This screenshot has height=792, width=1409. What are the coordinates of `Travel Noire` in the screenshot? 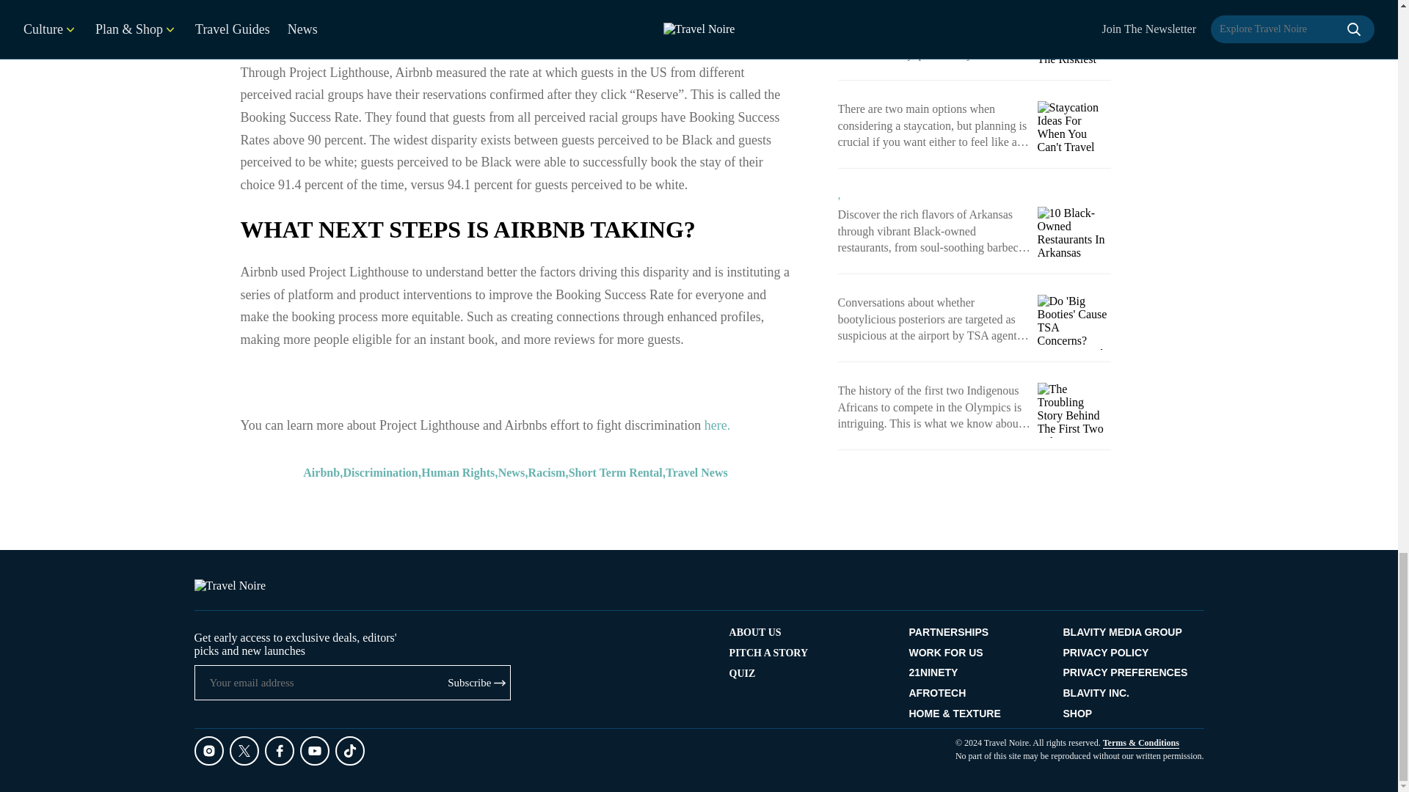 It's located at (230, 585).